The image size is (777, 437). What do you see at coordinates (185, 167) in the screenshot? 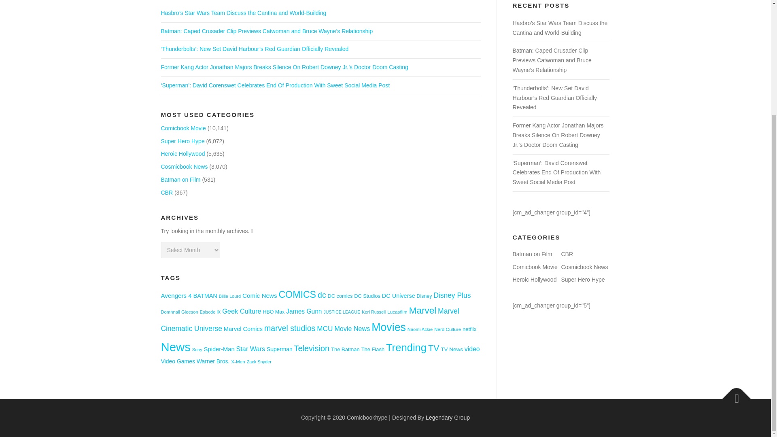
I see `Cosmicbook News` at bounding box center [185, 167].